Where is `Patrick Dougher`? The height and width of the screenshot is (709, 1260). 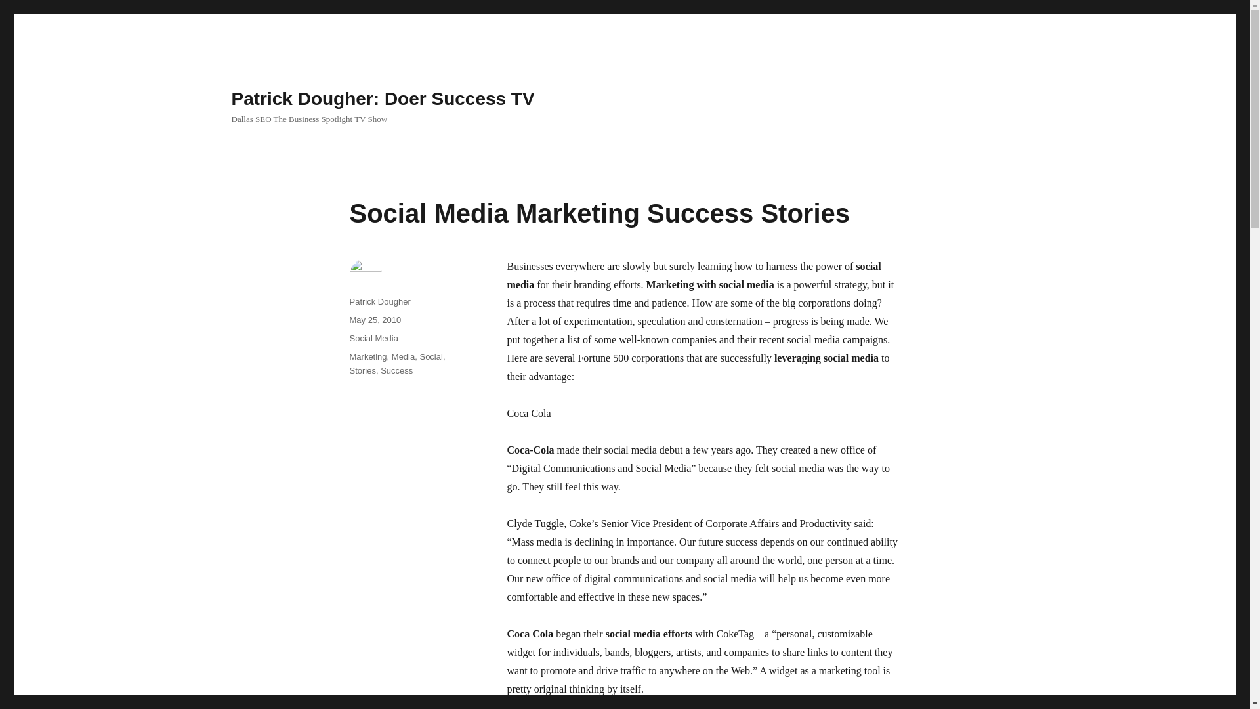 Patrick Dougher is located at coordinates (379, 301).